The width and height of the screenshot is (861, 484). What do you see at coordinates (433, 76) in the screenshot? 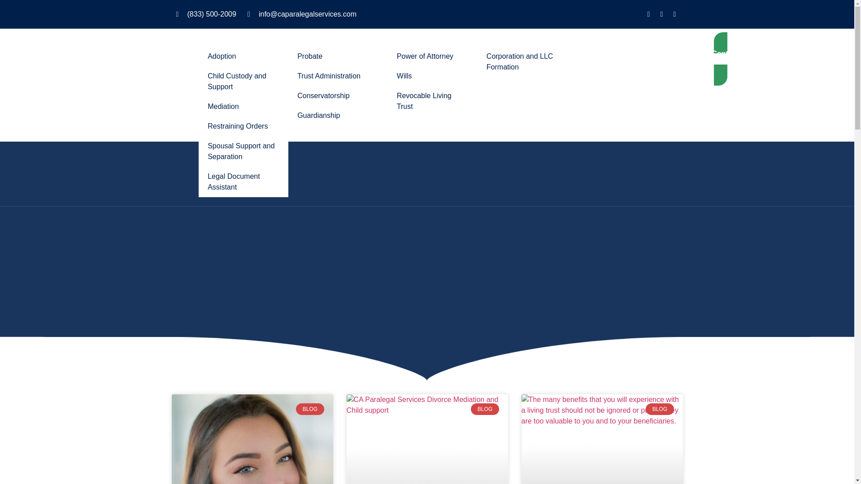
I see `Wills` at bounding box center [433, 76].